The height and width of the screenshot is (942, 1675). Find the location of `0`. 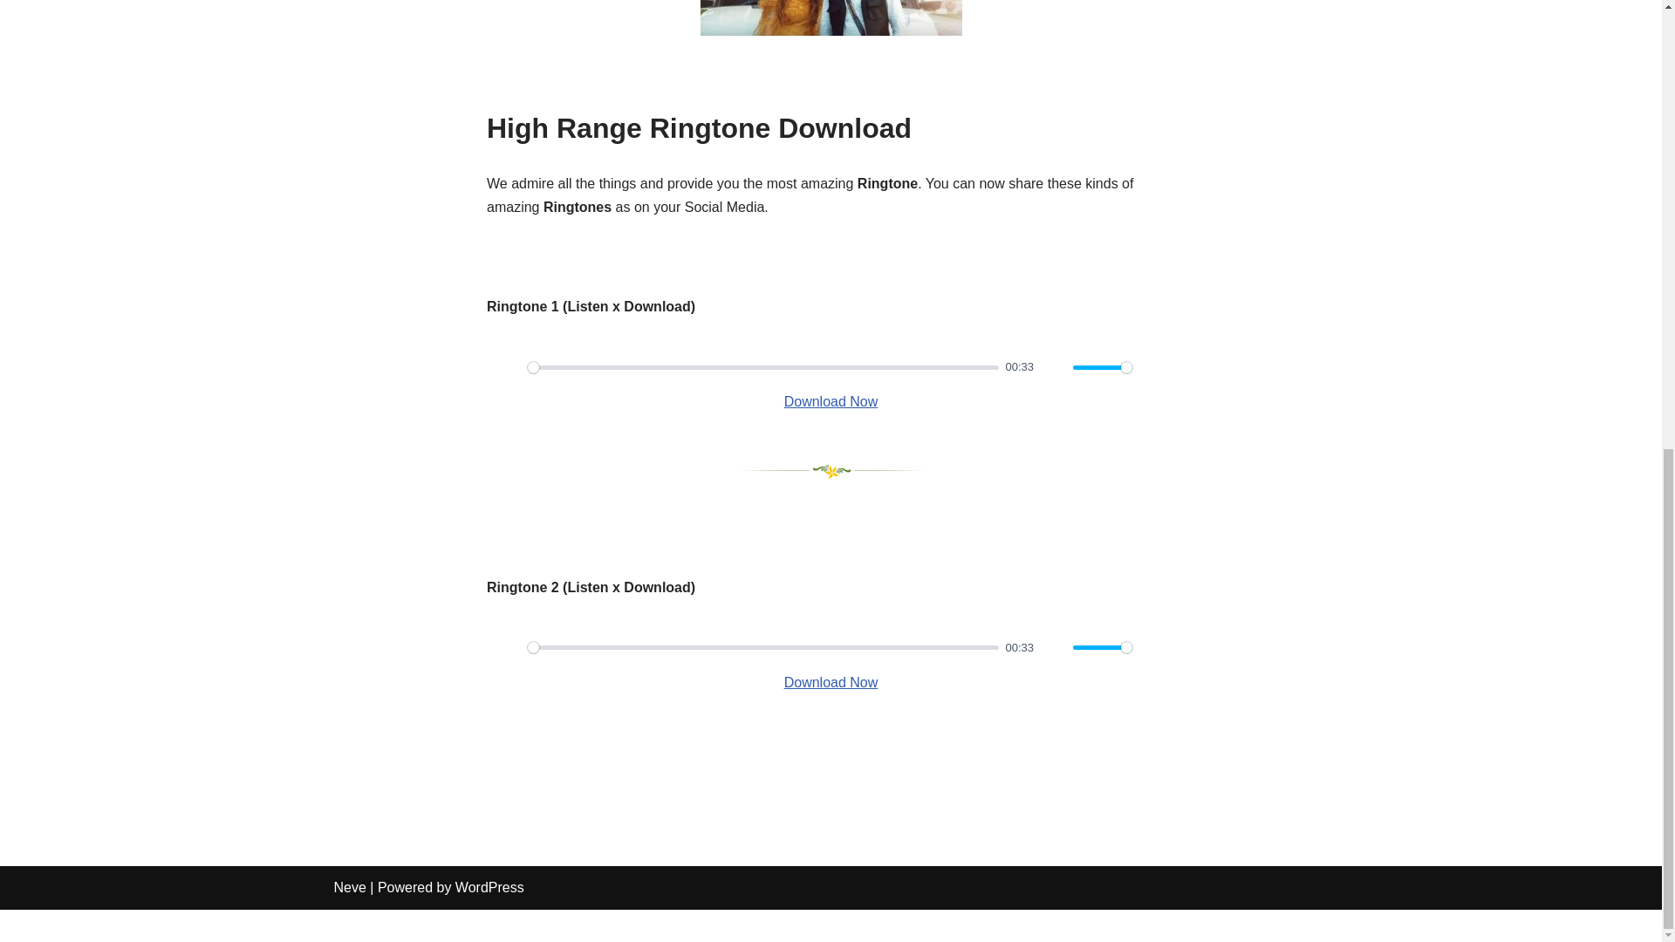

0 is located at coordinates (762, 366).